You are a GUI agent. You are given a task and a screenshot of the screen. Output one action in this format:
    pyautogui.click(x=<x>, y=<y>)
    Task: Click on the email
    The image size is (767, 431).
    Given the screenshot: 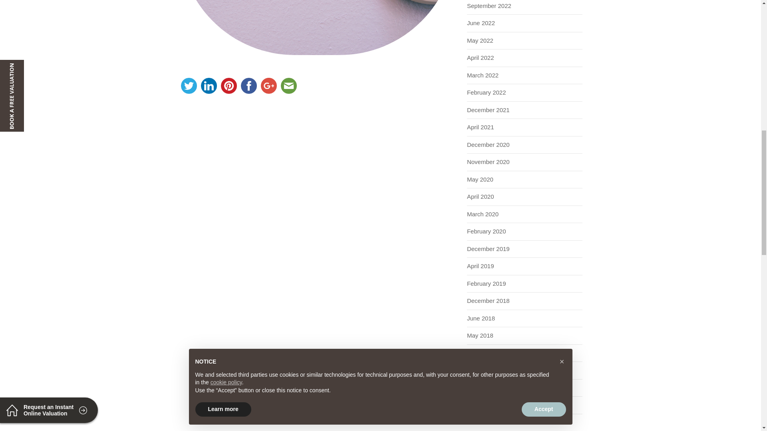 What is the action you would take?
    pyautogui.click(x=289, y=85)
    